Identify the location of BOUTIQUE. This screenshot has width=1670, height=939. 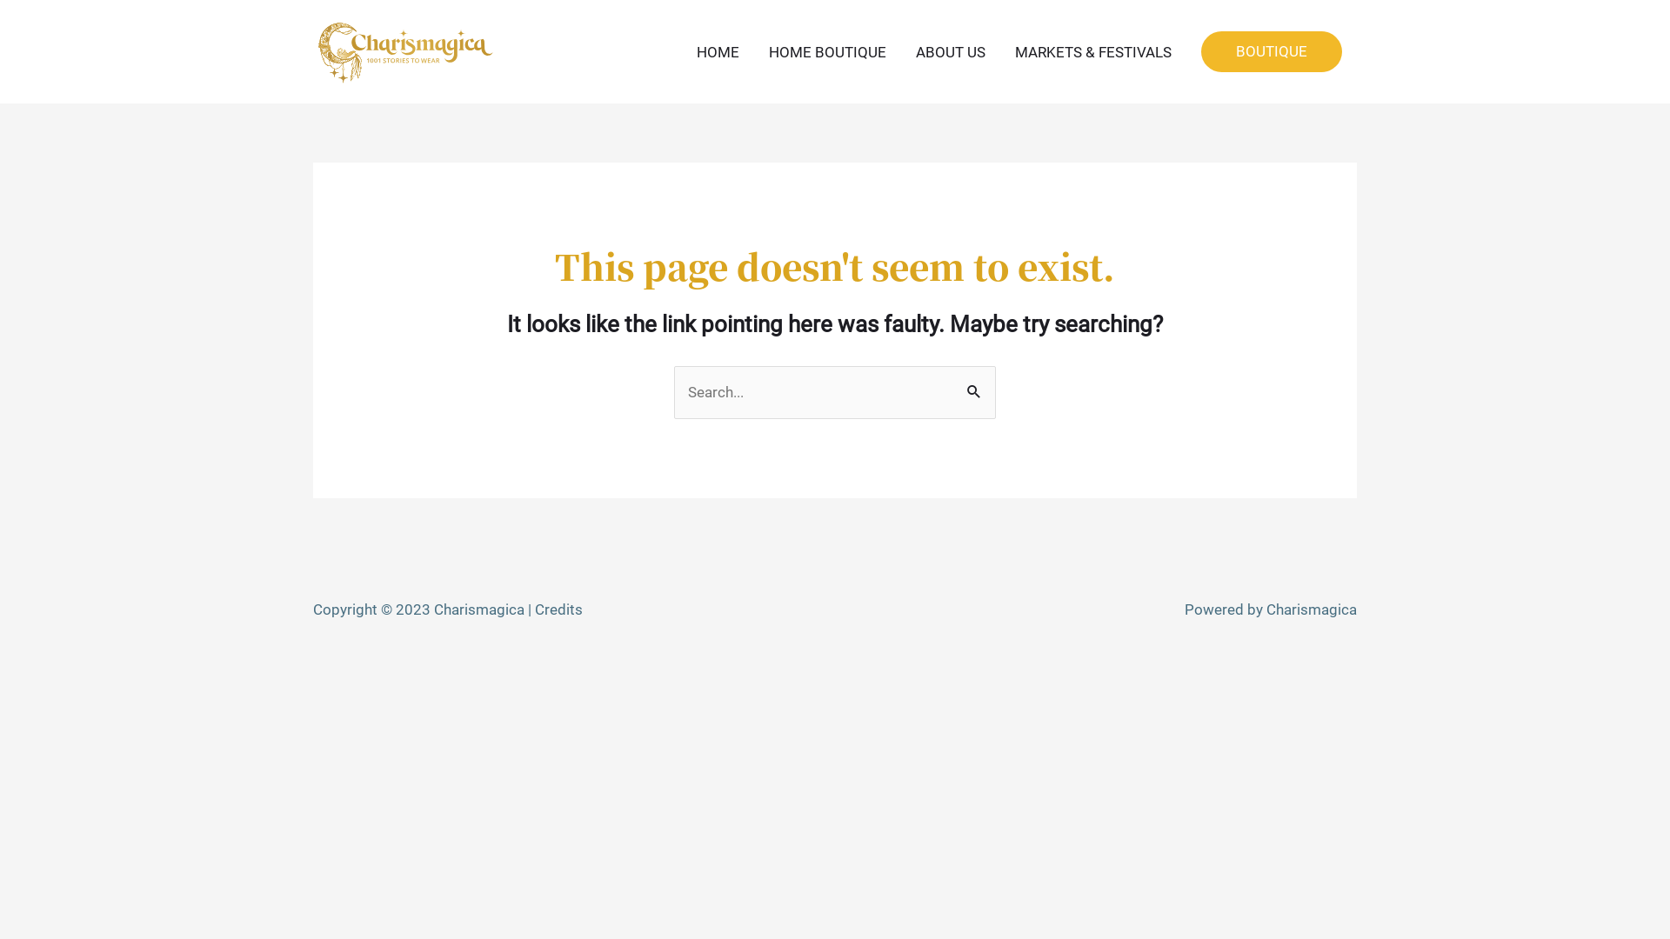
(1272, 52).